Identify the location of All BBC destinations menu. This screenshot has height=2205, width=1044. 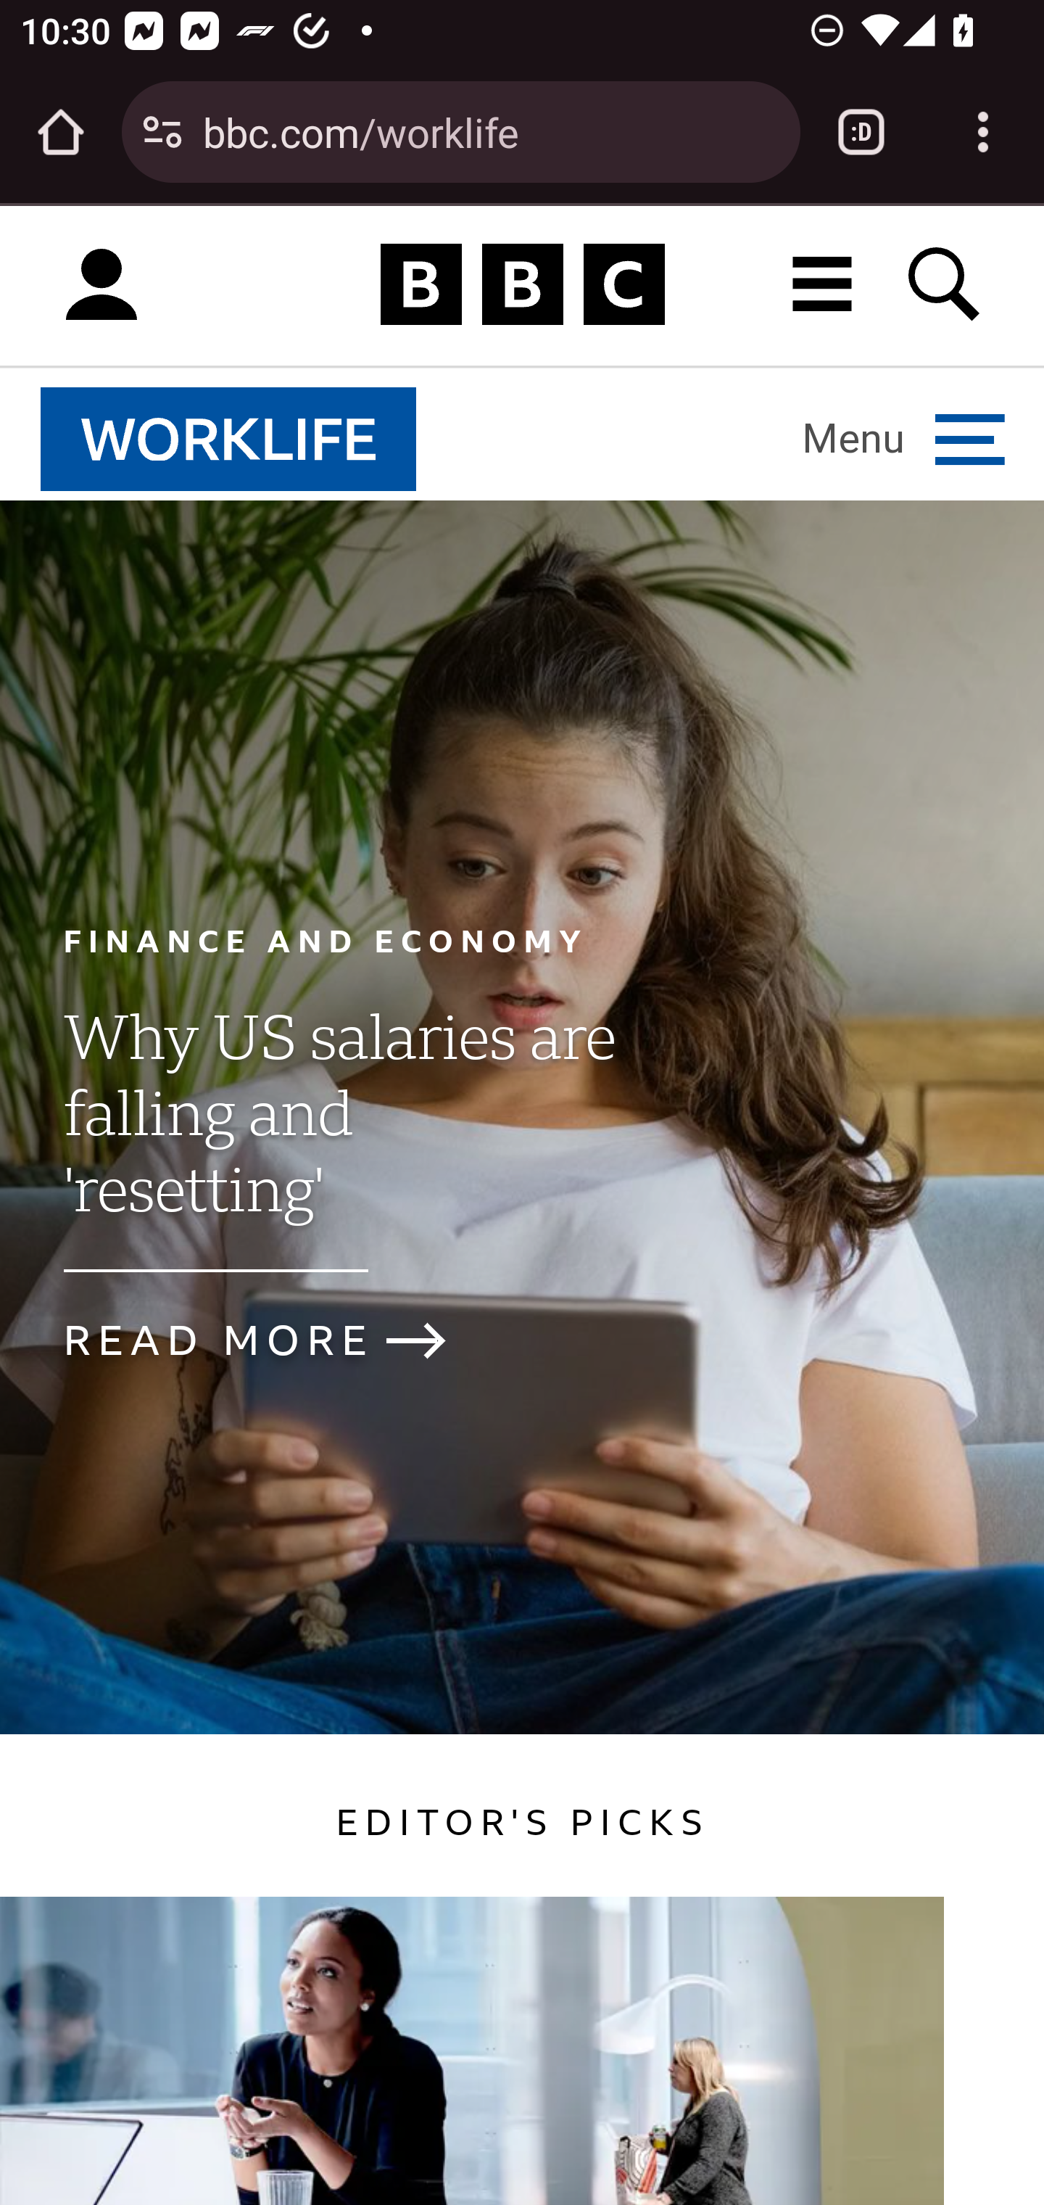
(823, 284).